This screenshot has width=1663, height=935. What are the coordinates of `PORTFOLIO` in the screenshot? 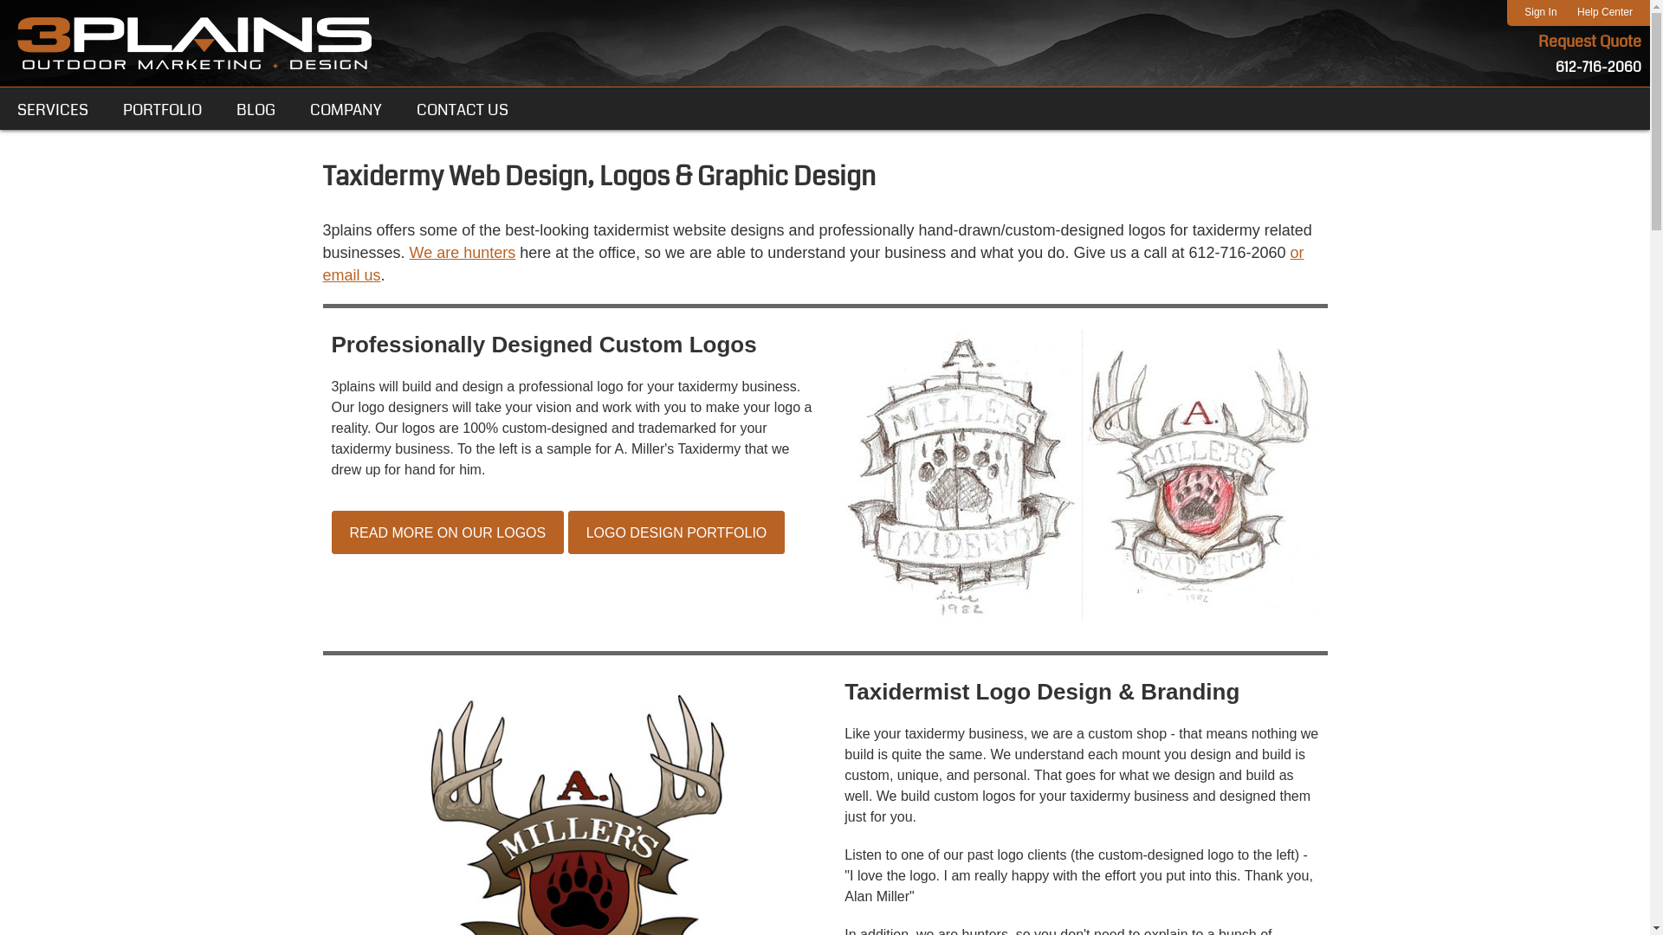 It's located at (163, 109).